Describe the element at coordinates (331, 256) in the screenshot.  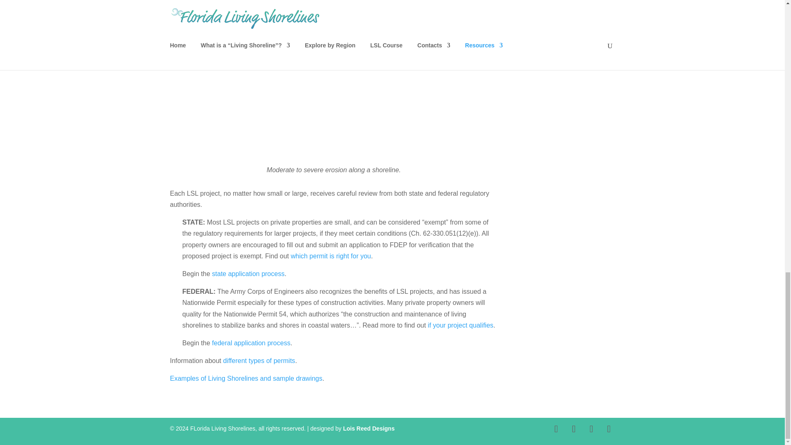
I see `which permit is right for you` at that location.